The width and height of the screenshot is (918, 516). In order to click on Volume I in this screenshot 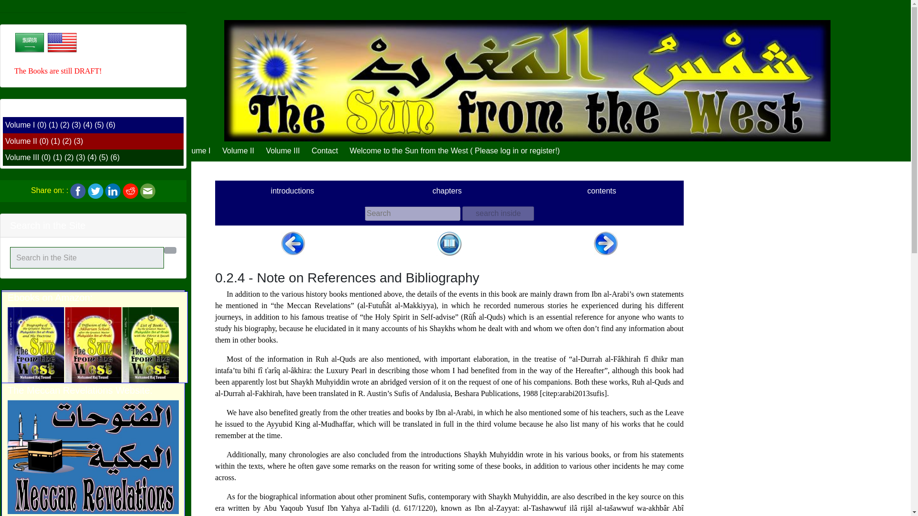, I will do `click(195, 150)`.